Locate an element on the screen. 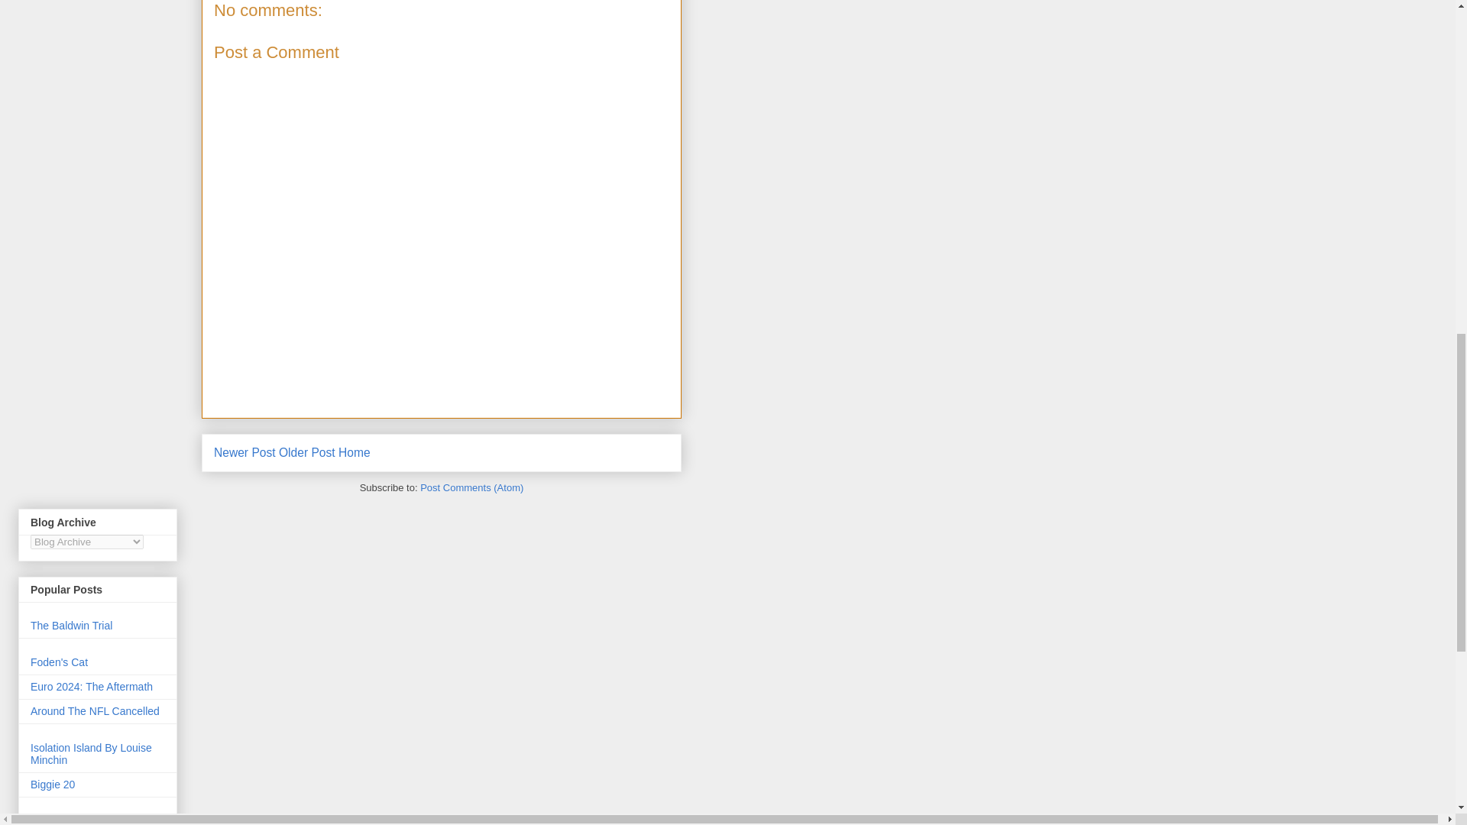 The image size is (1467, 825). Older Post is located at coordinates (307, 452).